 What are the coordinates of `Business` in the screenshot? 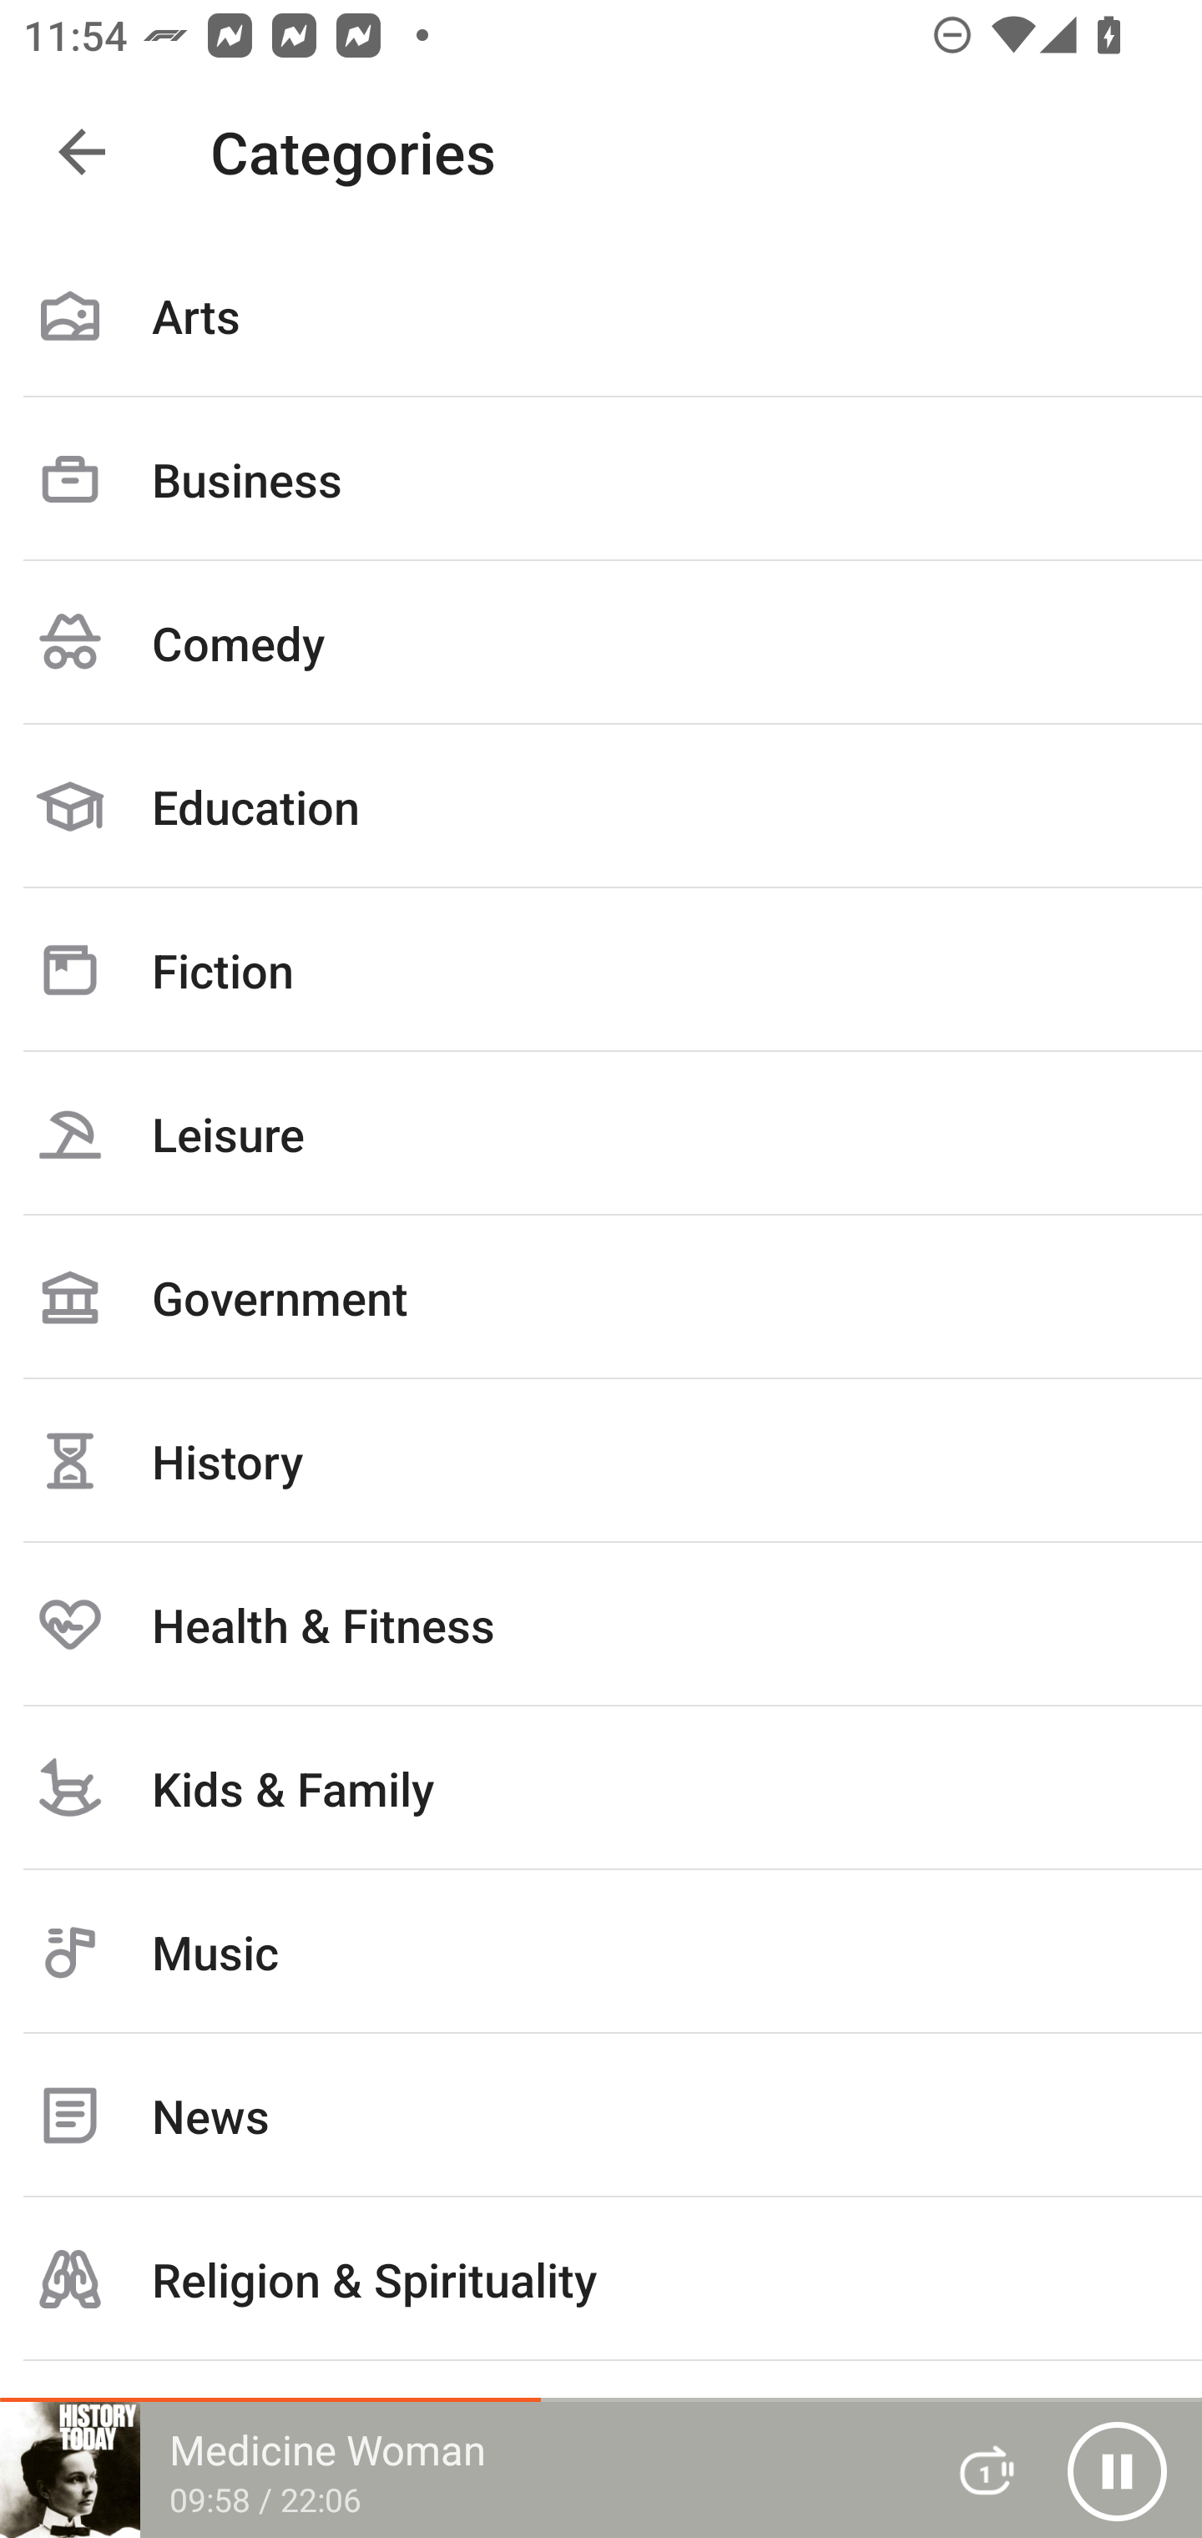 It's located at (601, 479).